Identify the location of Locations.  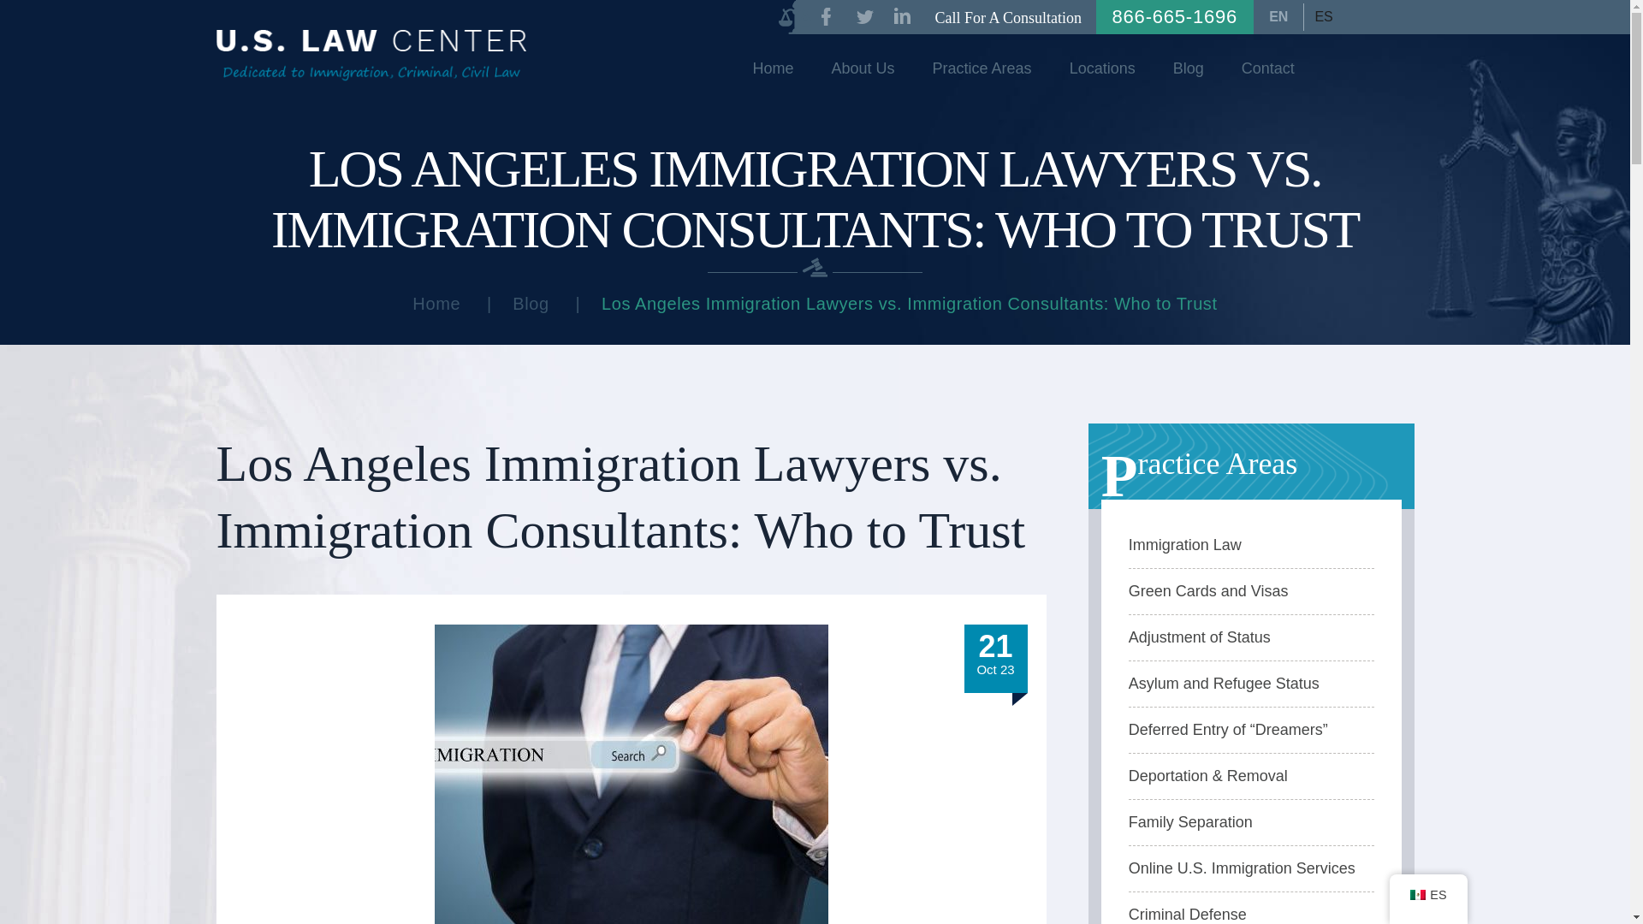
(1102, 68).